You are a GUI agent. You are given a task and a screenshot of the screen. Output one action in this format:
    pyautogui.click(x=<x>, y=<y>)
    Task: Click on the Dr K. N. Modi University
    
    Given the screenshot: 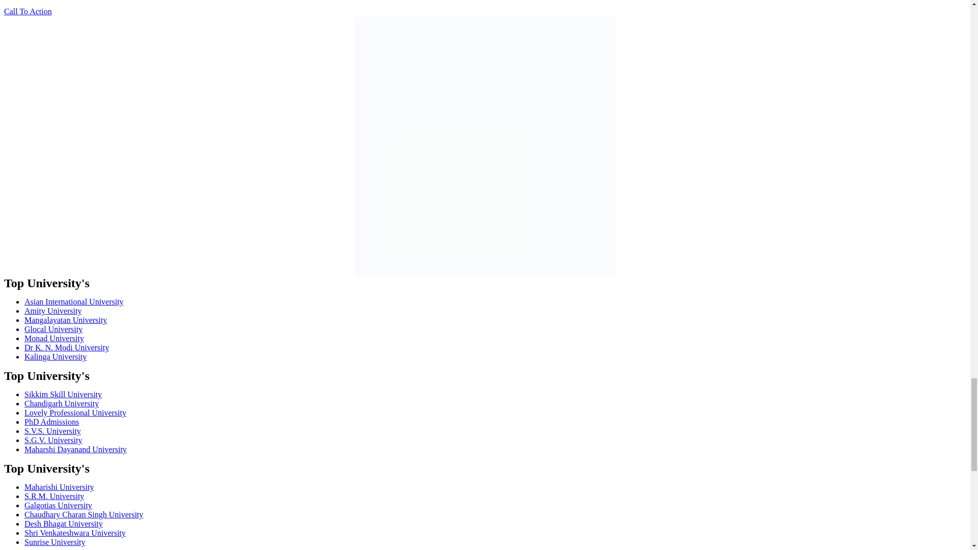 What is the action you would take?
    pyautogui.click(x=66, y=347)
    